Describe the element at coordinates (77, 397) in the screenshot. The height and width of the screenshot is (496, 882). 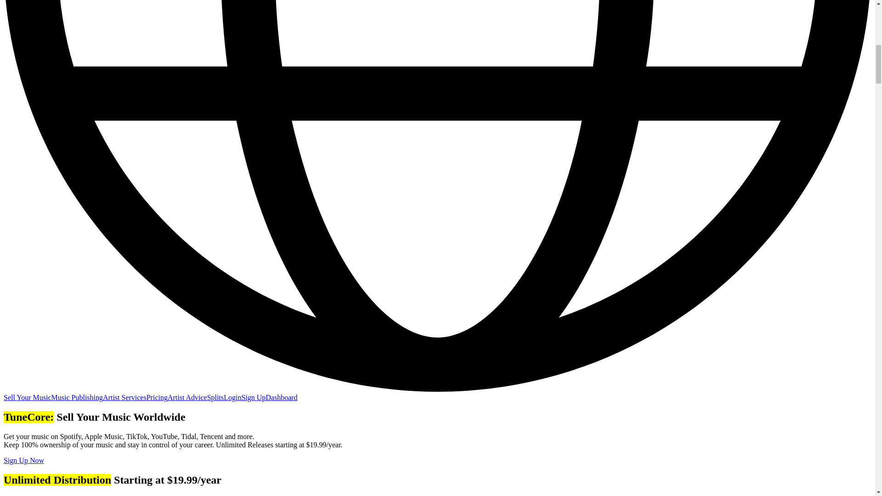
I see `Music Publishing` at that location.